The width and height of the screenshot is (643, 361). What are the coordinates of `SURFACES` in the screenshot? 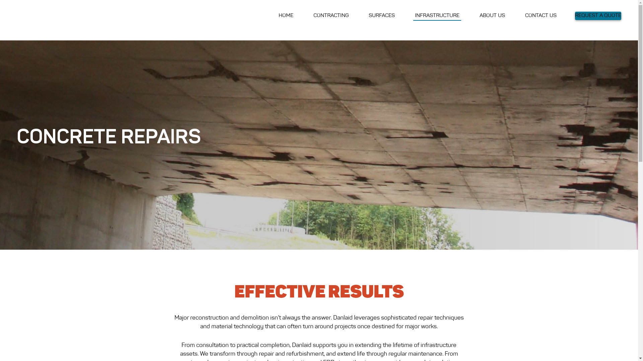 It's located at (382, 16).